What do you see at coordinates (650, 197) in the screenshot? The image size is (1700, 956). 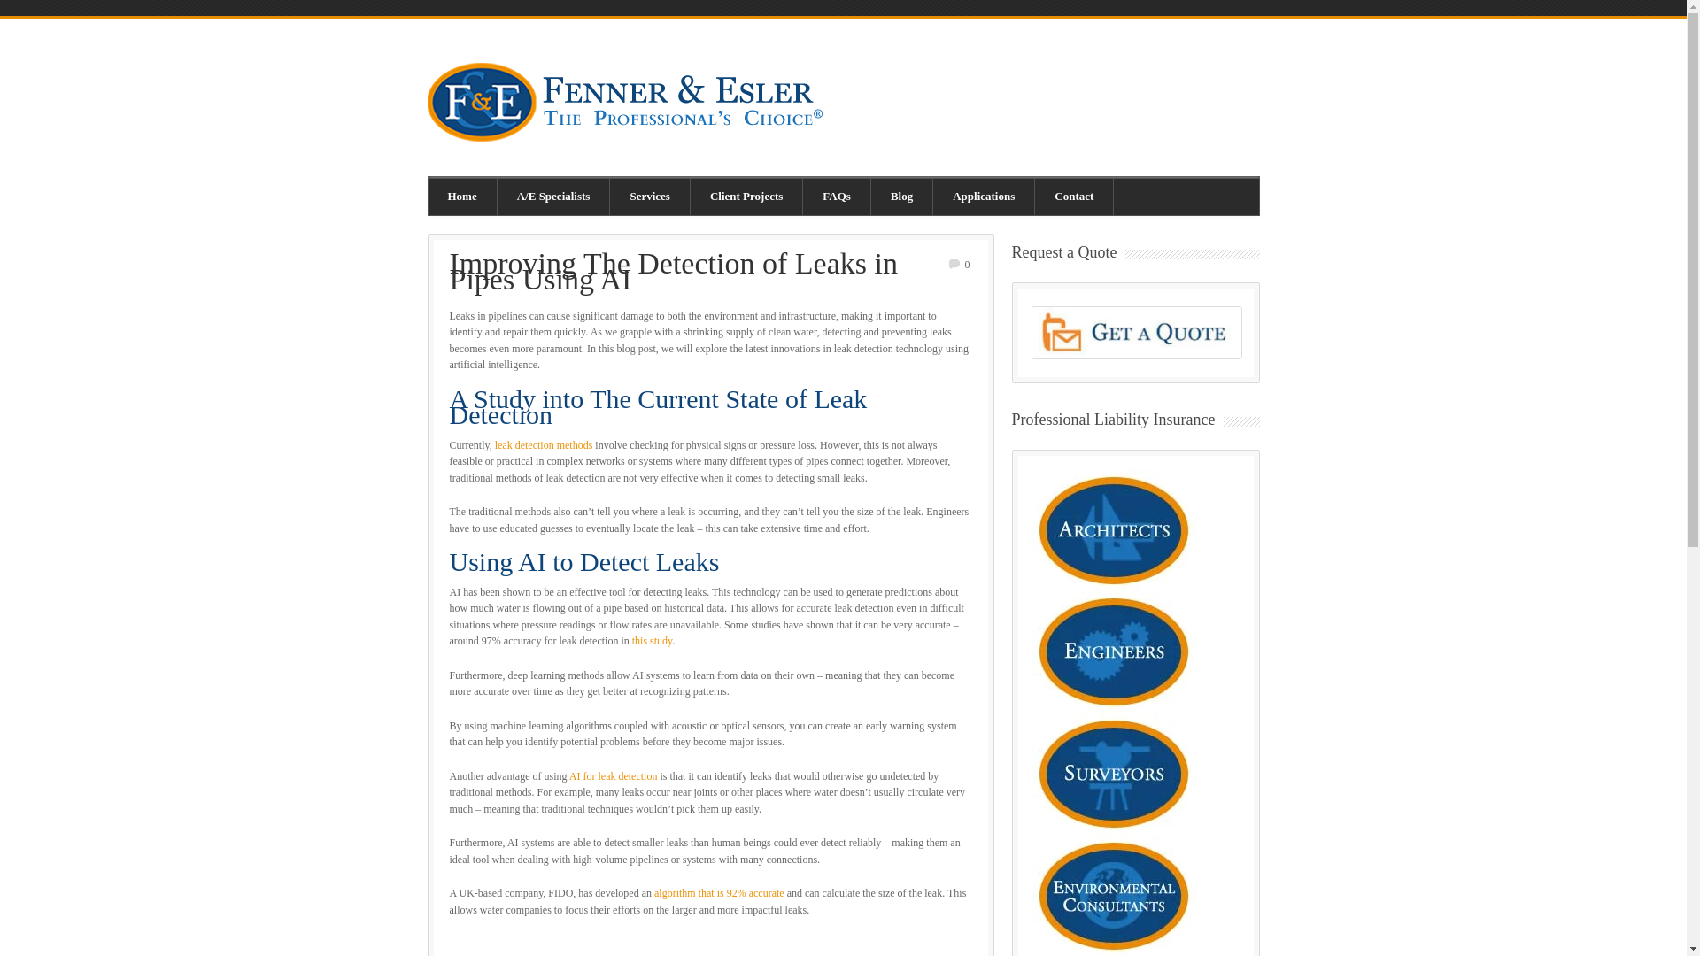 I see `Services` at bounding box center [650, 197].